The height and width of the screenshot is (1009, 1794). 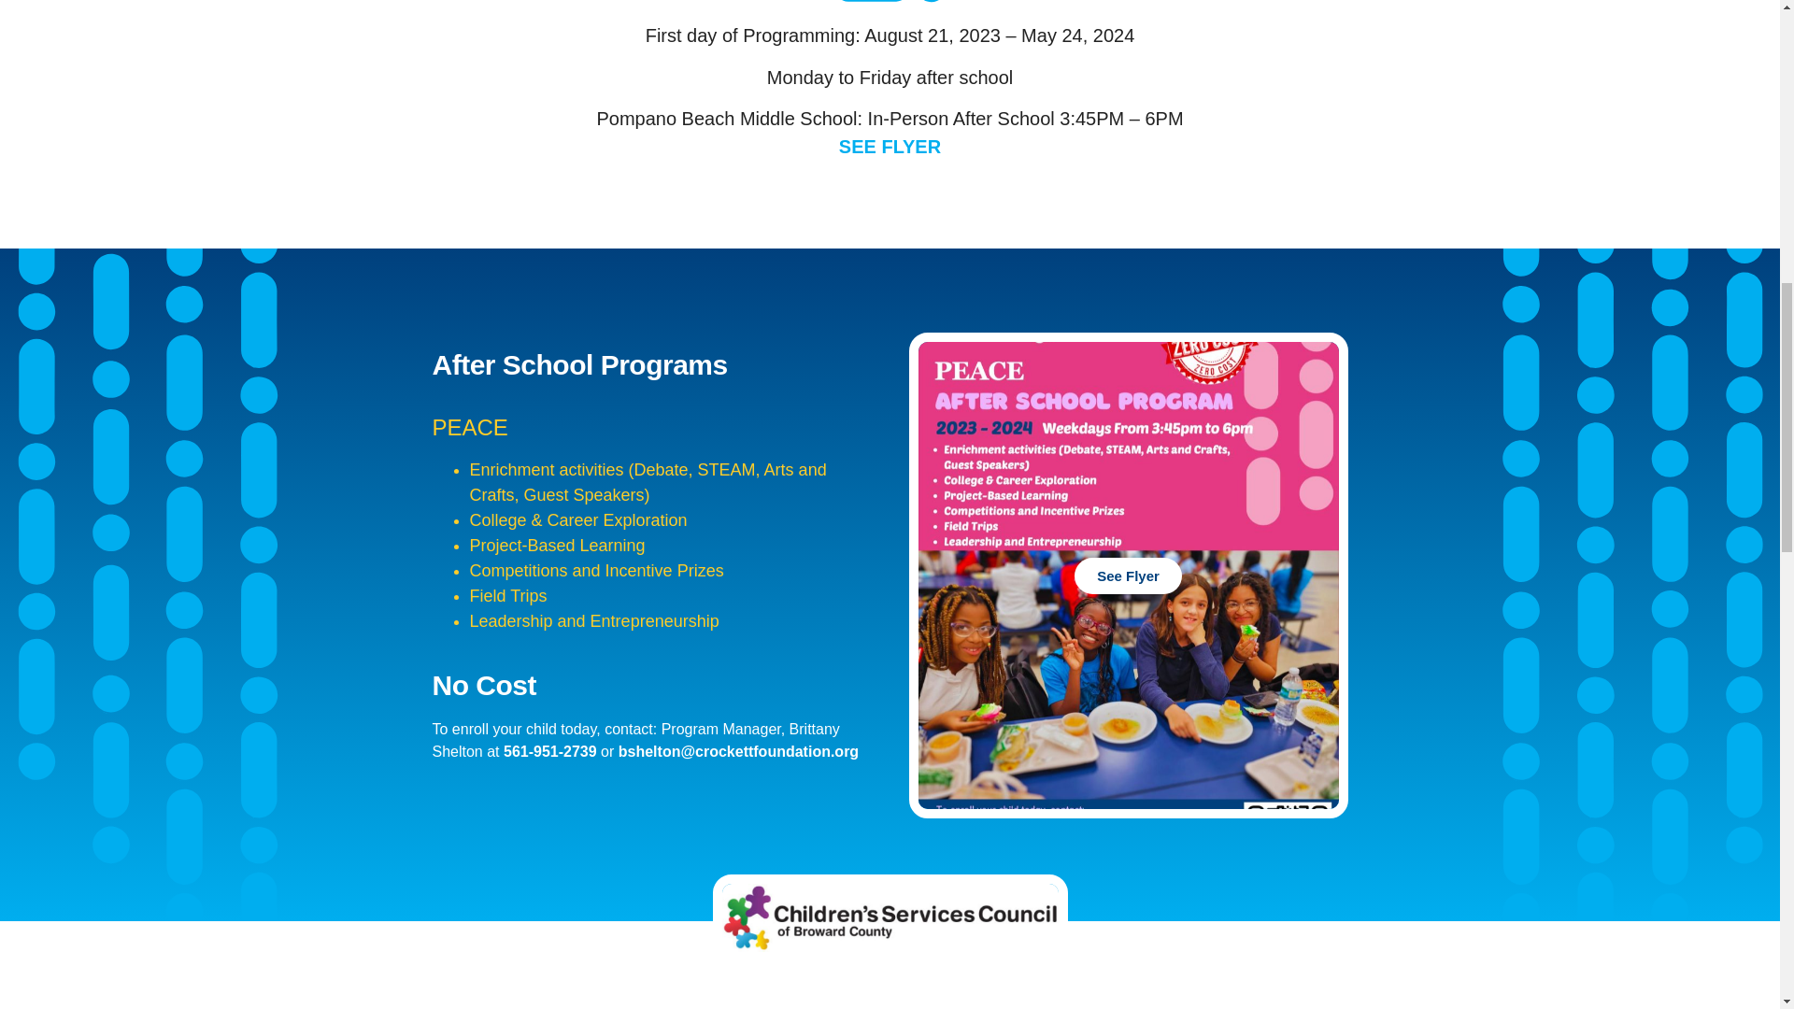 What do you see at coordinates (1127, 576) in the screenshot?
I see `See Flyer` at bounding box center [1127, 576].